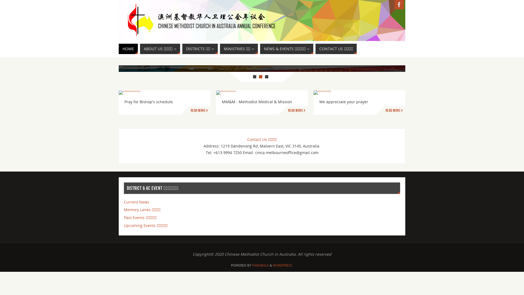 The image size is (524, 295). I want to click on 2, so click(261, 77).